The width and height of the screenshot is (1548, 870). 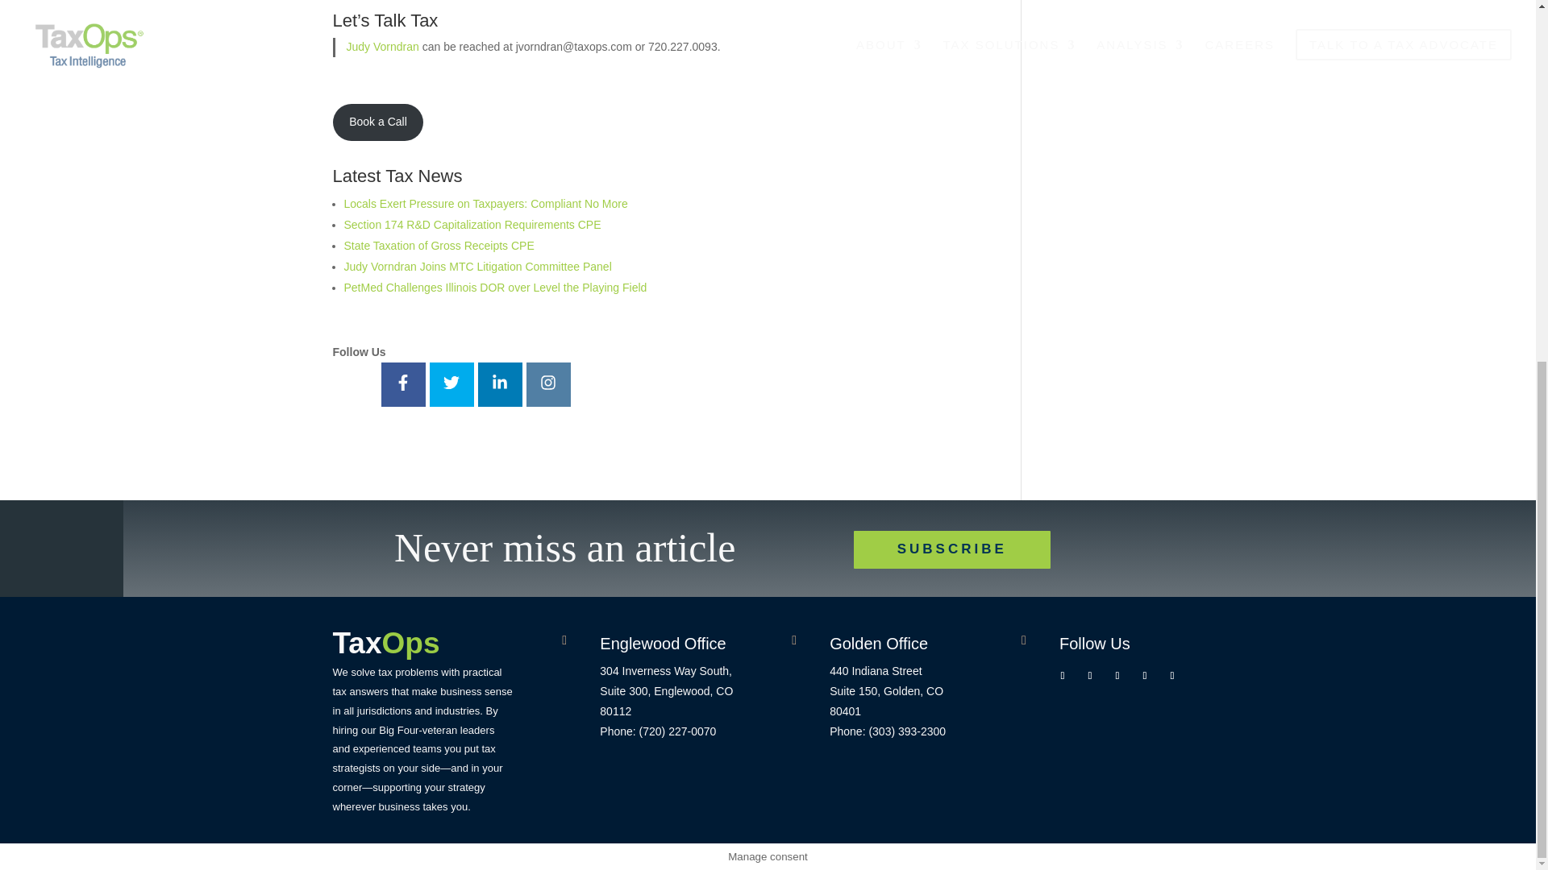 What do you see at coordinates (383, 46) in the screenshot?
I see `Judy Vorndran` at bounding box center [383, 46].